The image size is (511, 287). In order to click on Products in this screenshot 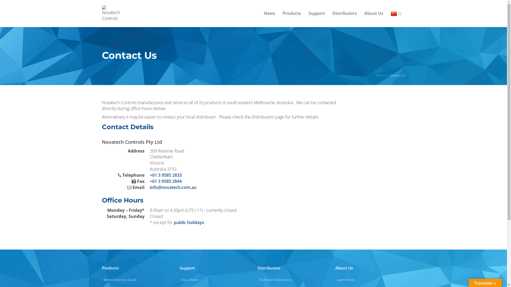, I will do `click(292, 13)`.